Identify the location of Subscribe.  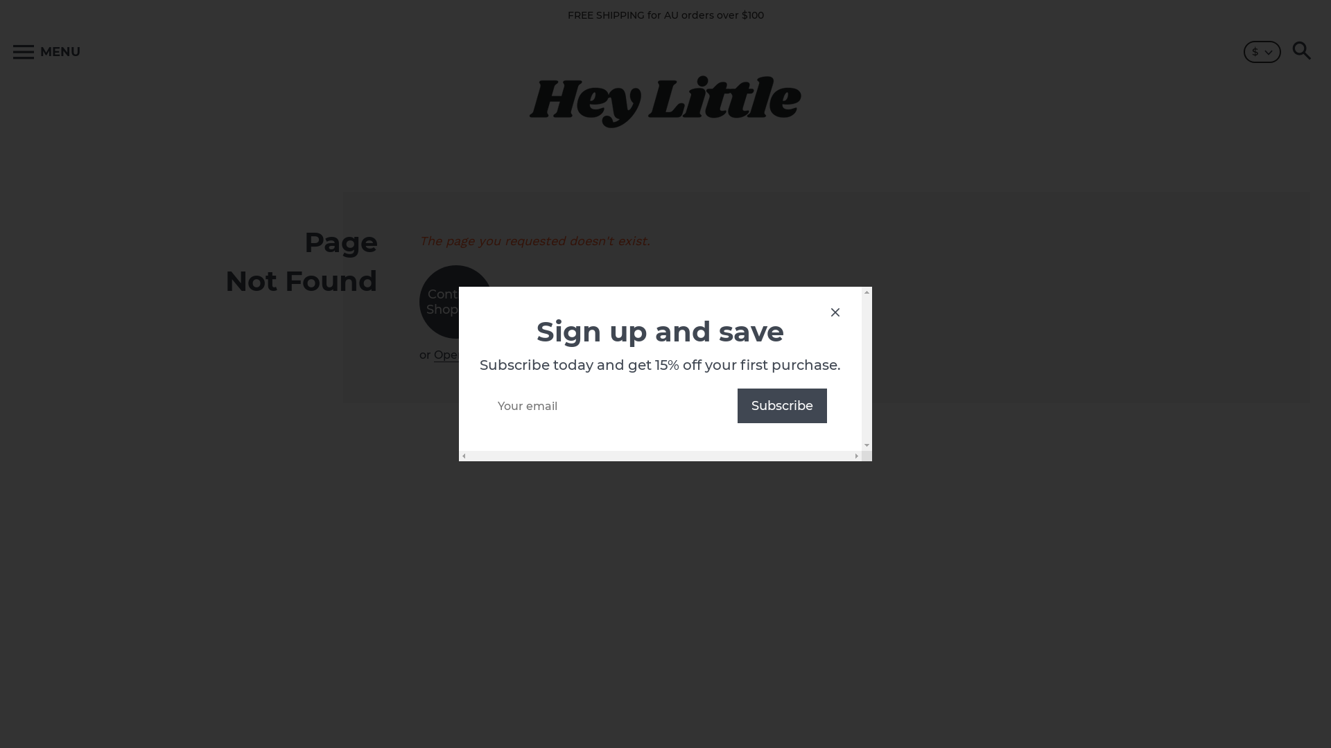
(782, 406).